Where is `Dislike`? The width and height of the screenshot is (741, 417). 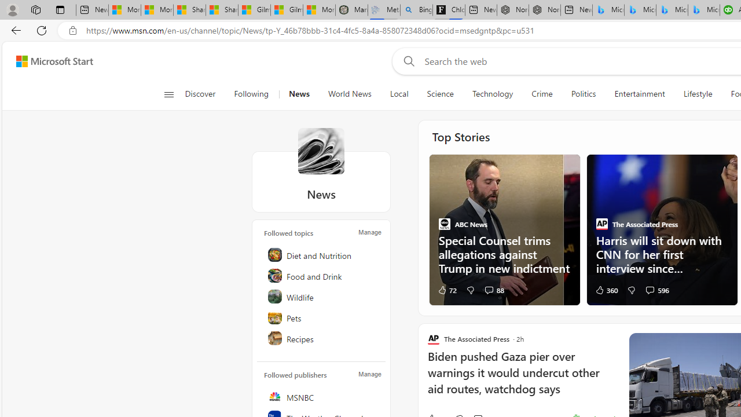 Dislike is located at coordinates (631, 290).